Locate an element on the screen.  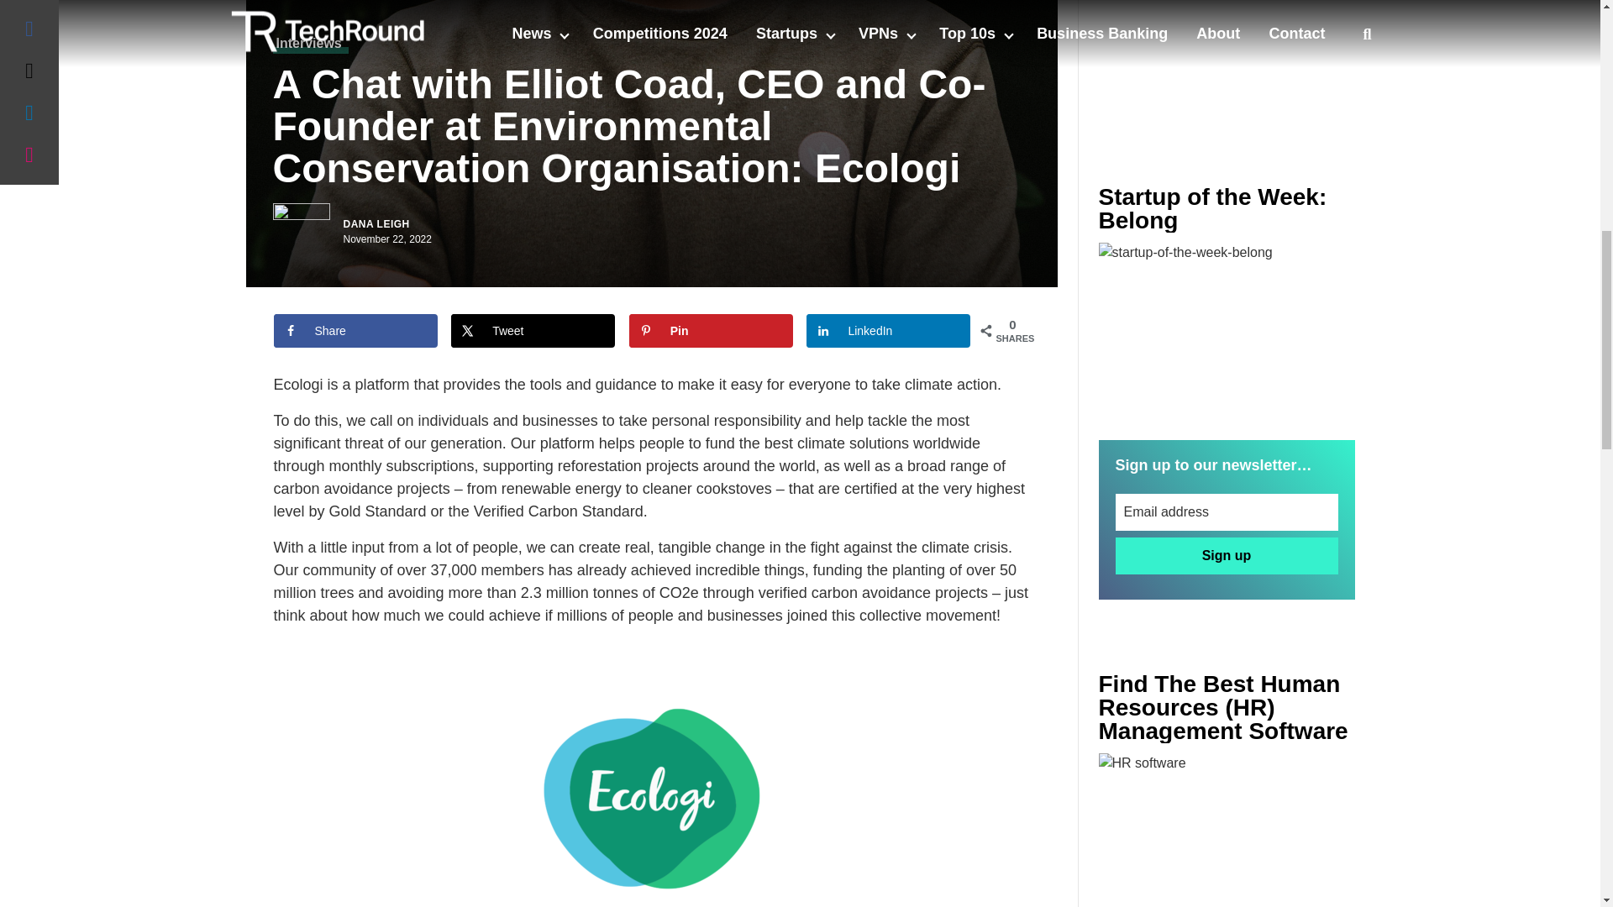
Save to Pinterest is located at coordinates (711, 330).